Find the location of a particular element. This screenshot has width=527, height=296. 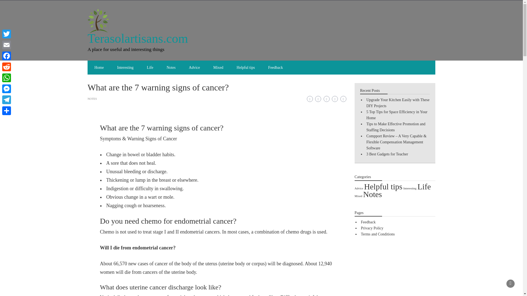

Feedback is located at coordinates (275, 67).